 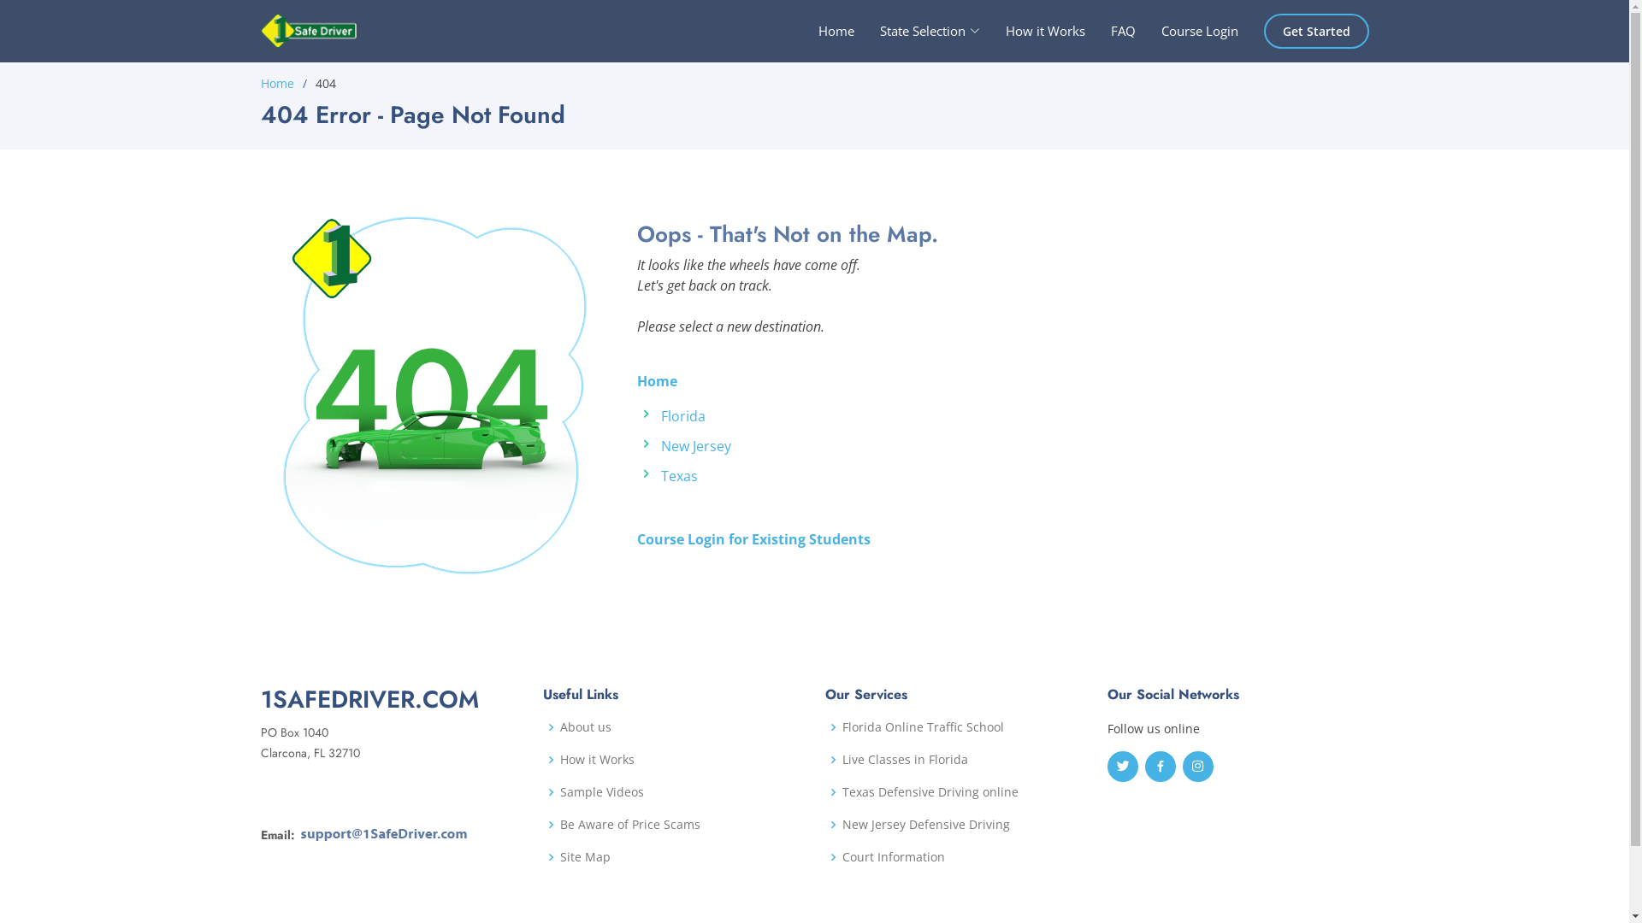 I want to click on New Jersey Defensive Driving, so click(x=925, y=825).